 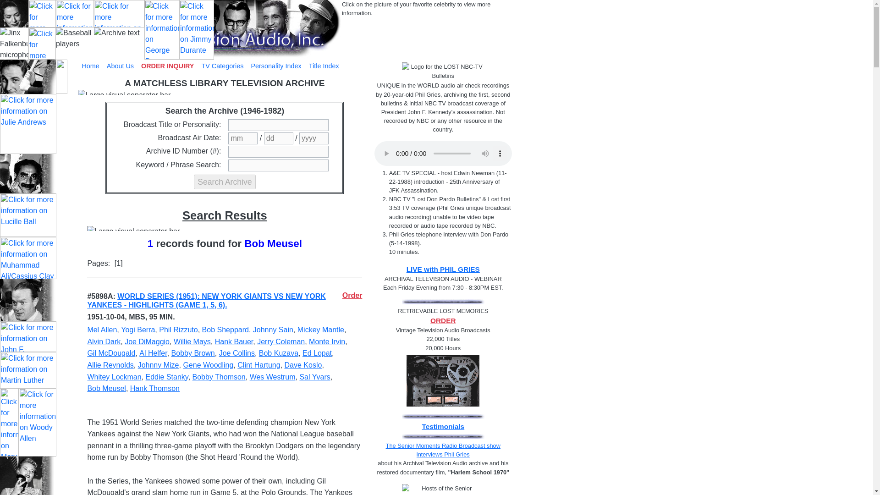 What do you see at coordinates (14, 14) in the screenshot?
I see `Click for more information on Jinx Falkenburg` at bounding box center [14, 14].